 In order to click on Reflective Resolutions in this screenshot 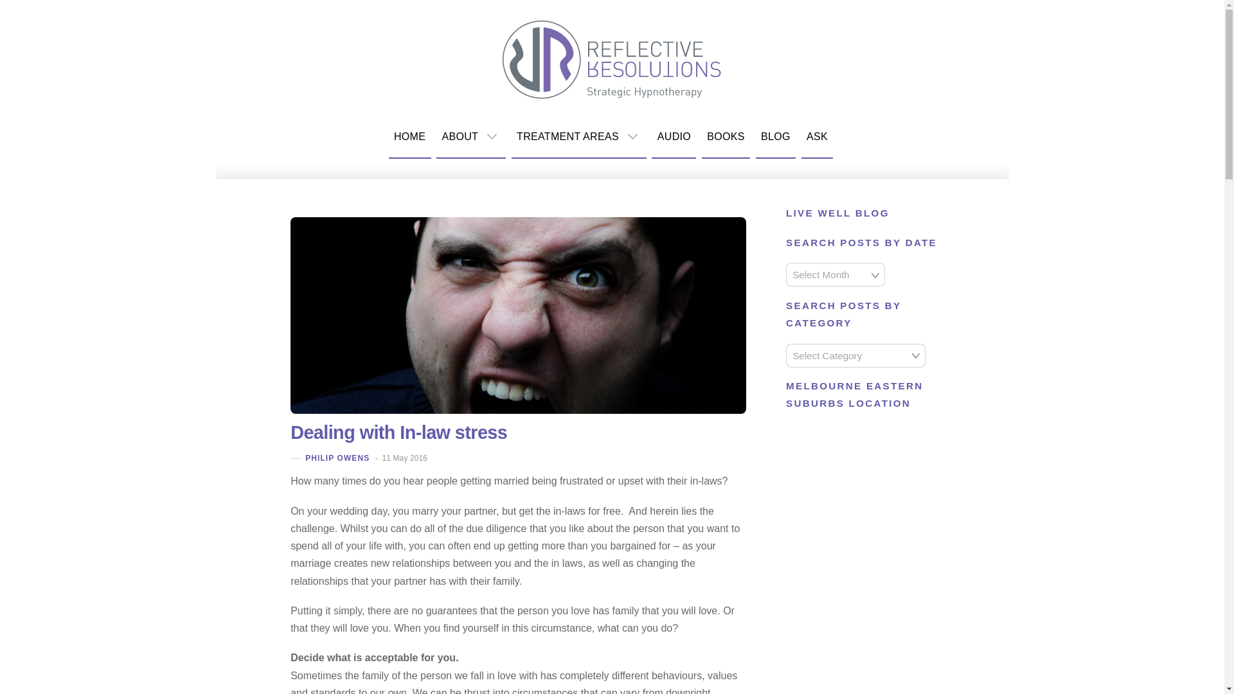, I will do `click(612, 58)`.